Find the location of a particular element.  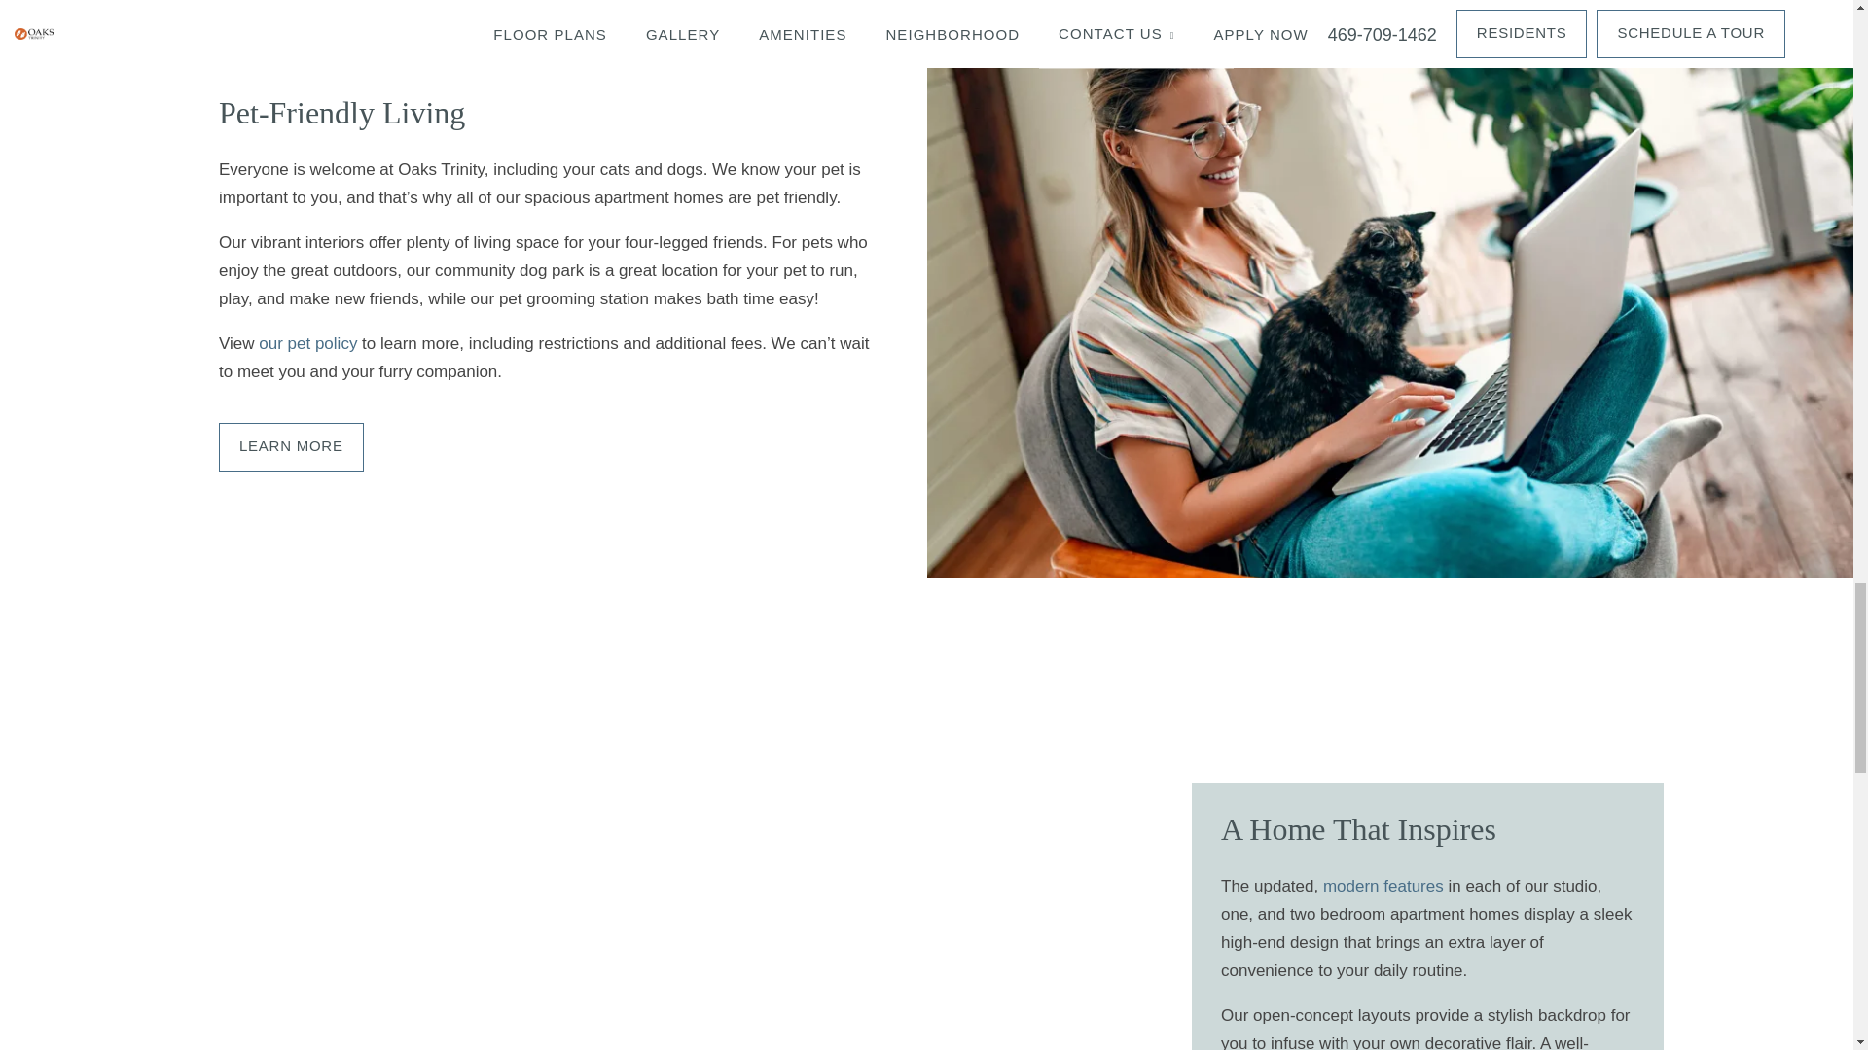

modern features is located at coordinates (1383, 886).